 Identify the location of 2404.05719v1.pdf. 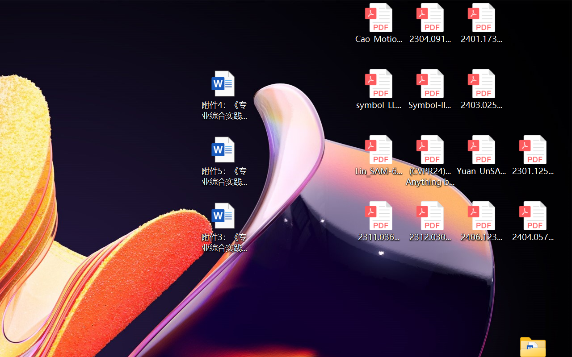
(533, 221).